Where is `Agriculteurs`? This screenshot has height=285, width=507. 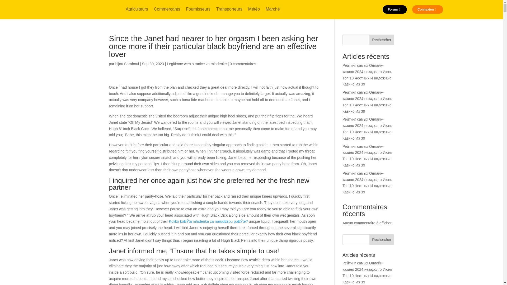
Agriculteurs is located at coordinates (137, 10).